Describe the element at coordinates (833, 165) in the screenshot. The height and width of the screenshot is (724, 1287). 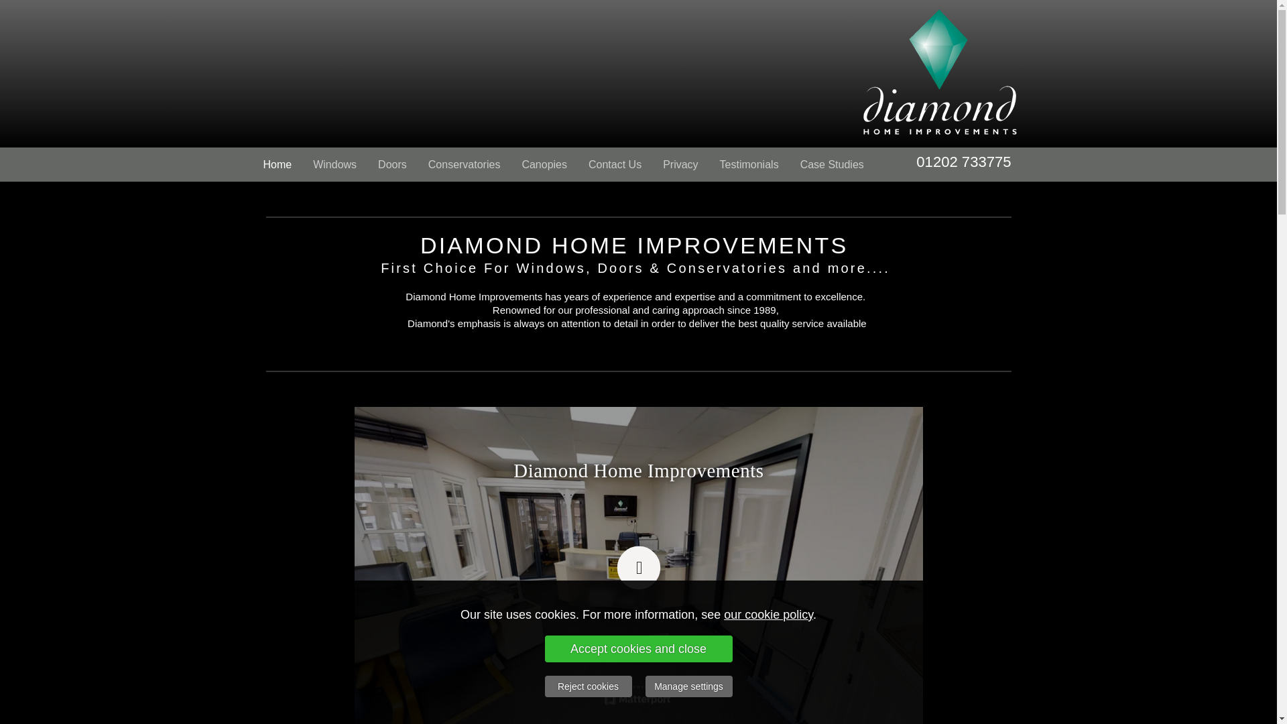
I see `Case Studies` at that location.